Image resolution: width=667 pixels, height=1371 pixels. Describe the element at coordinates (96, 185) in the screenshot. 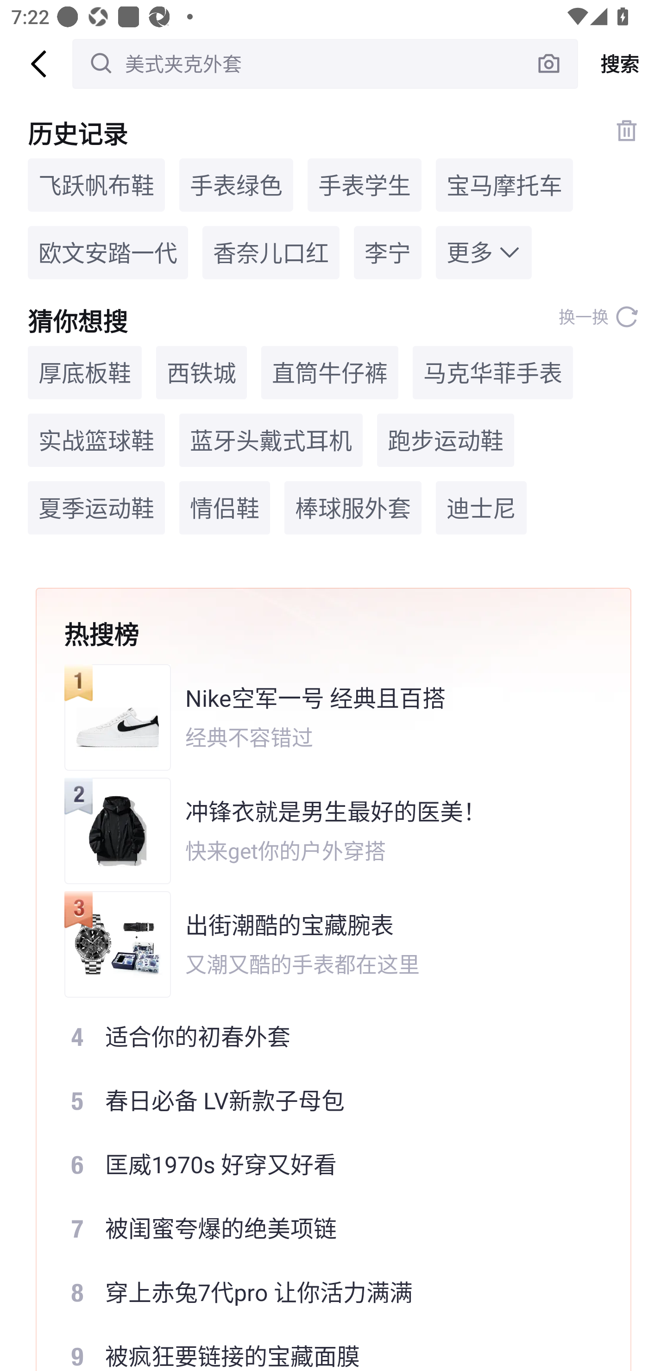

I see `飞跃帆布鞋` at that location.